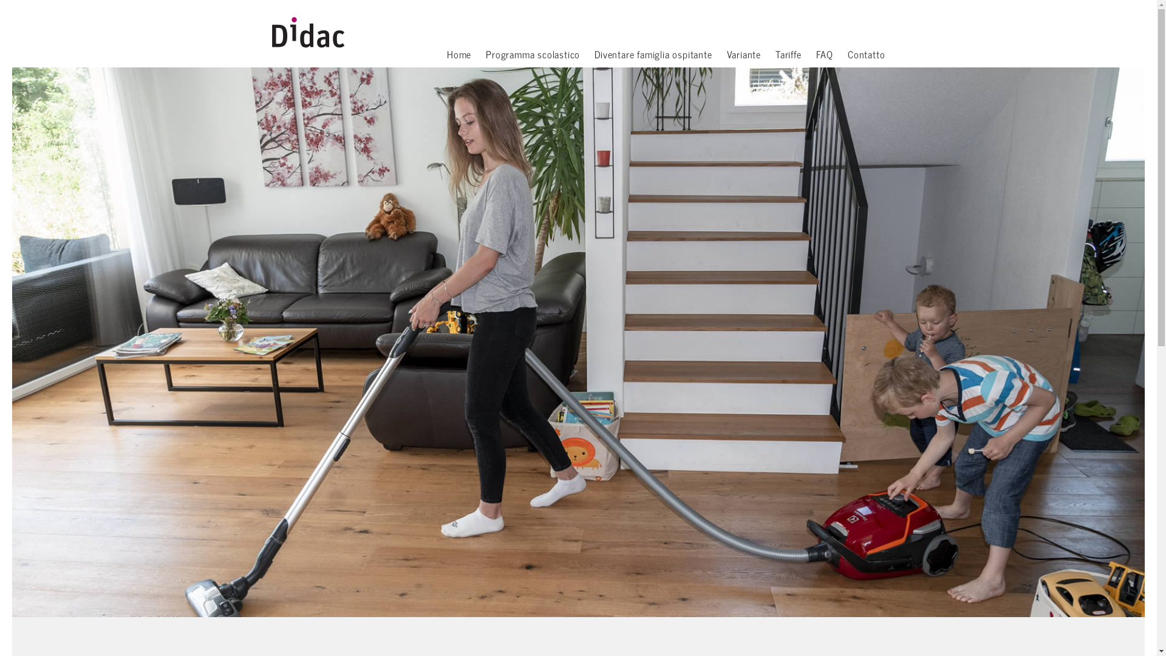 The height and width of the screenshot is (656, 1166). Describe the element at coordinates (825, 56) in the screenshot. I see `FAQ` at that location.